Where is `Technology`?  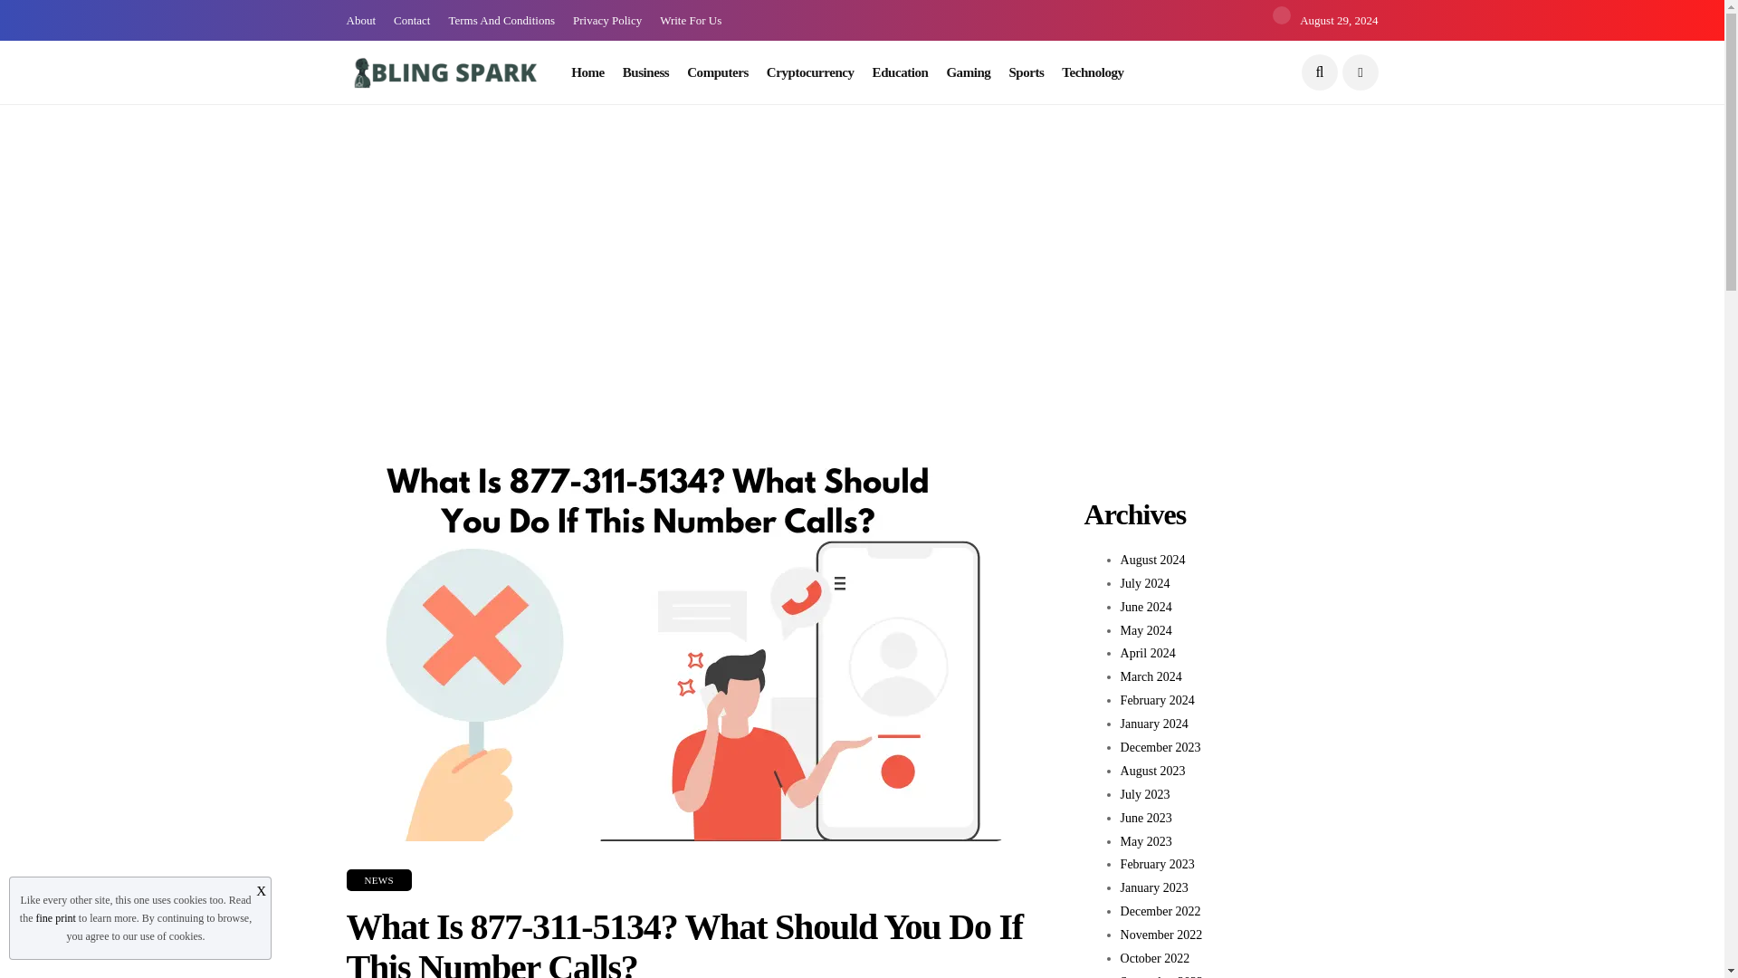
Technology is located at coordinates (1092, 72).